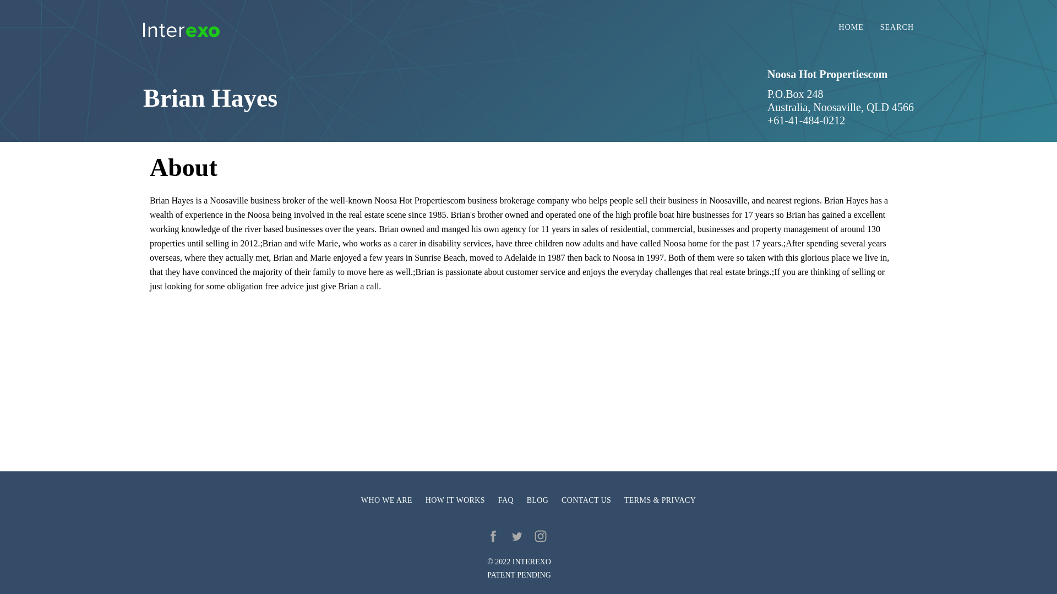 The width and height of the screenshot is (1057, 594). I want to click on FAQ, so click(505, 501).